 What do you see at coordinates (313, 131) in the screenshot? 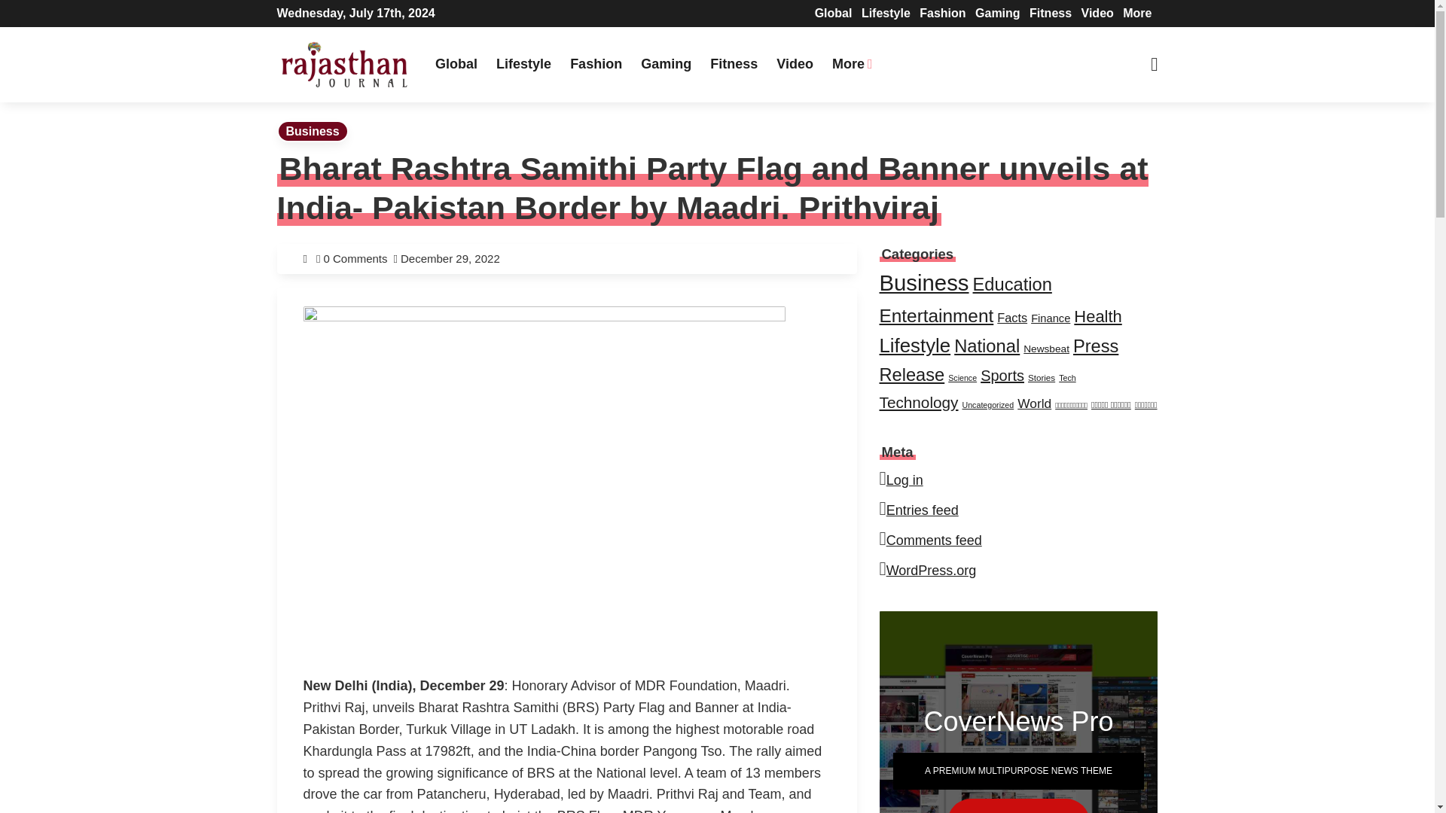
I see `View all posts in Business` at bounding box center [313, 131].